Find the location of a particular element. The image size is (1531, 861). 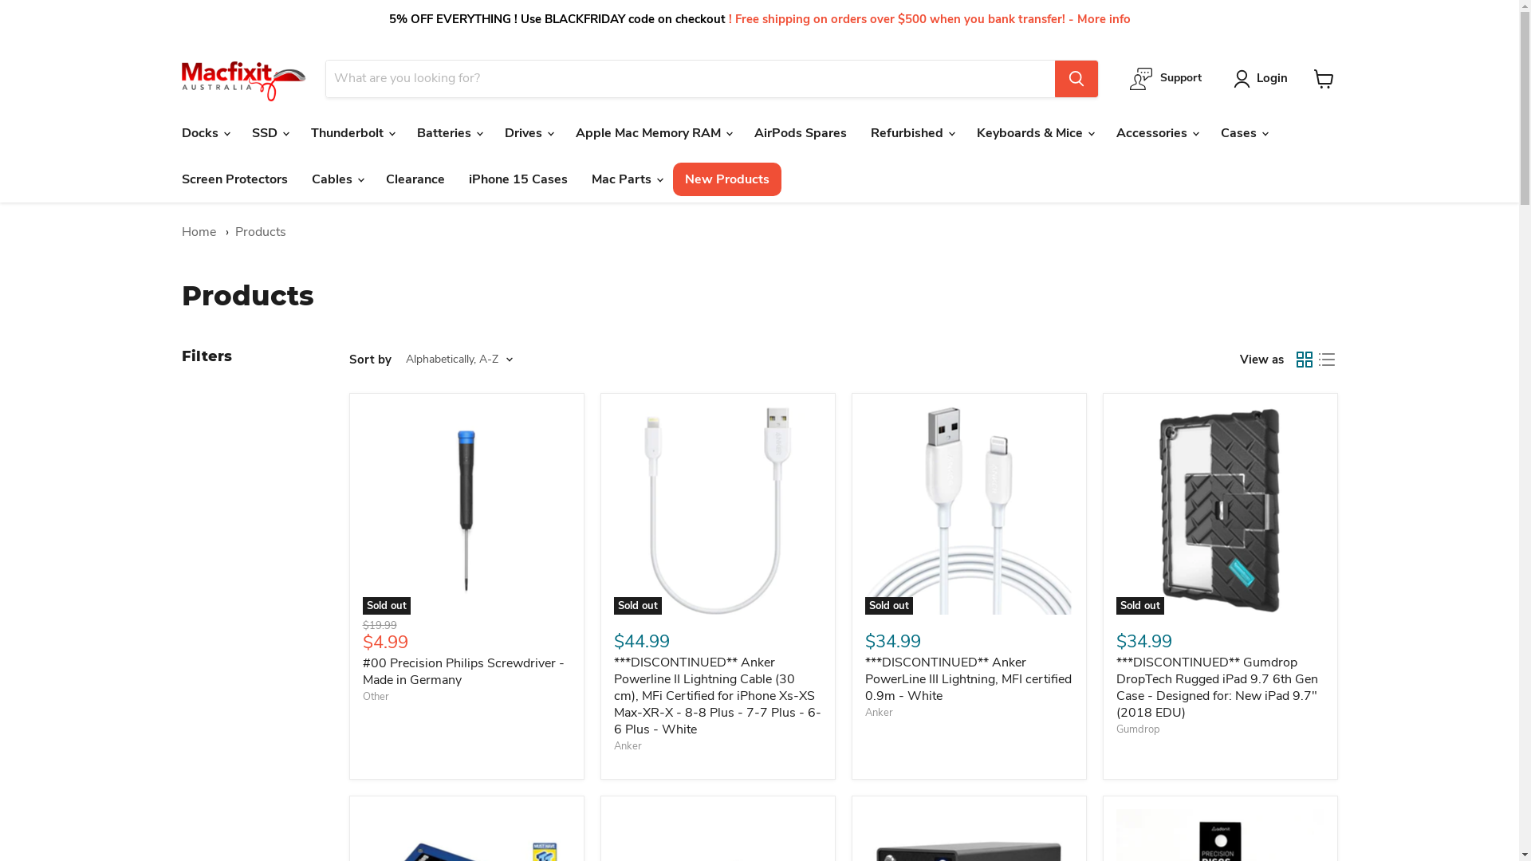

Login is located at coordinates (1273, 79).